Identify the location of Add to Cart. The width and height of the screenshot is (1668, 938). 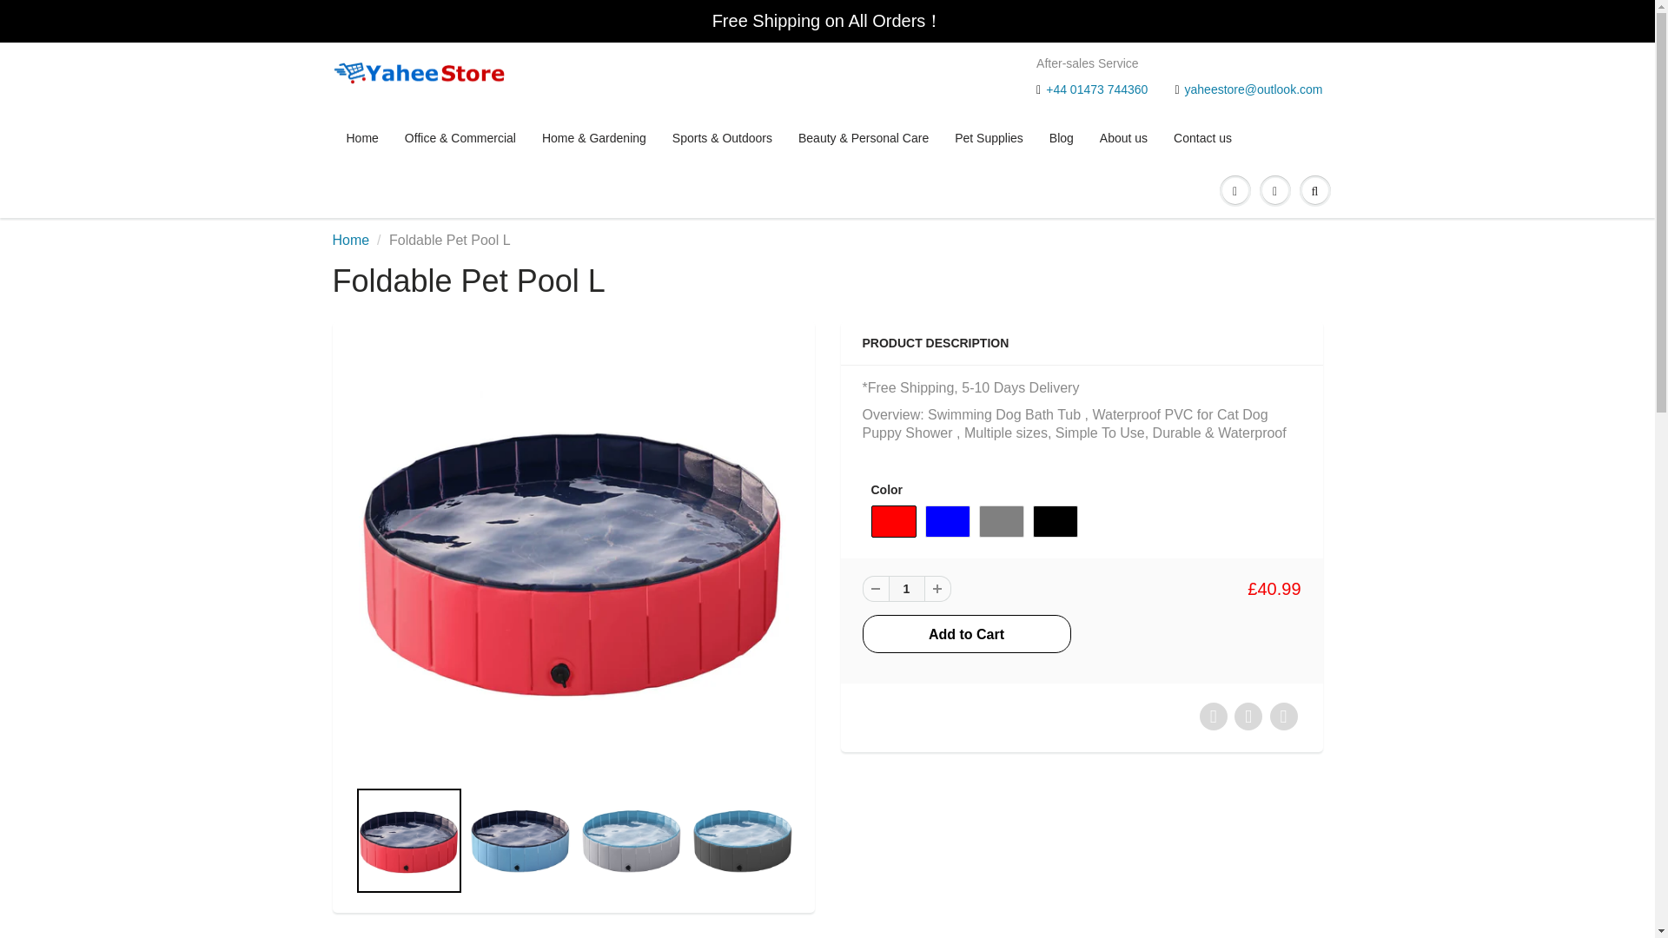
(966, 634).